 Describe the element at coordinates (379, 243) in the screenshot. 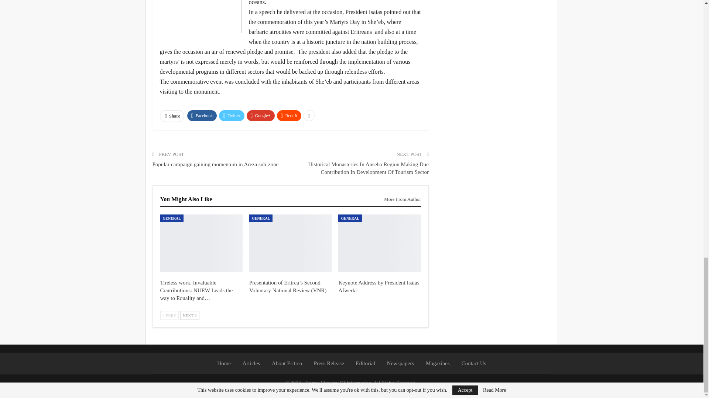

I see `Keynote Address by President Isaias Afwerki` at that location.